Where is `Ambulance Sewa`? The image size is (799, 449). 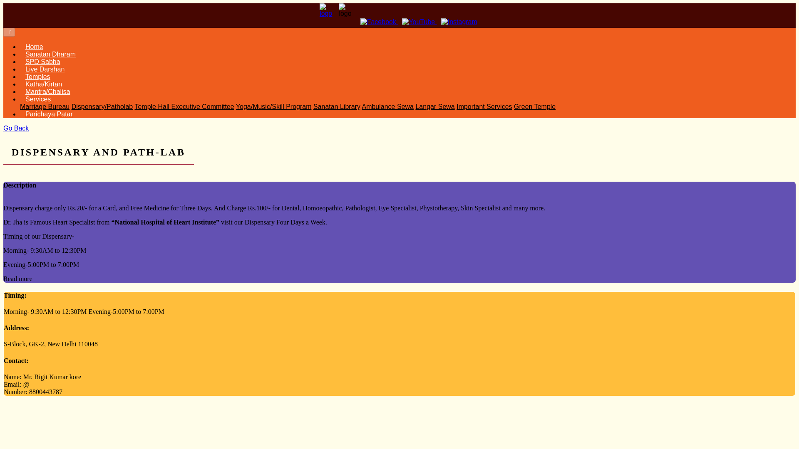
Ambulance Sewa is located at coordinates (388, 106).